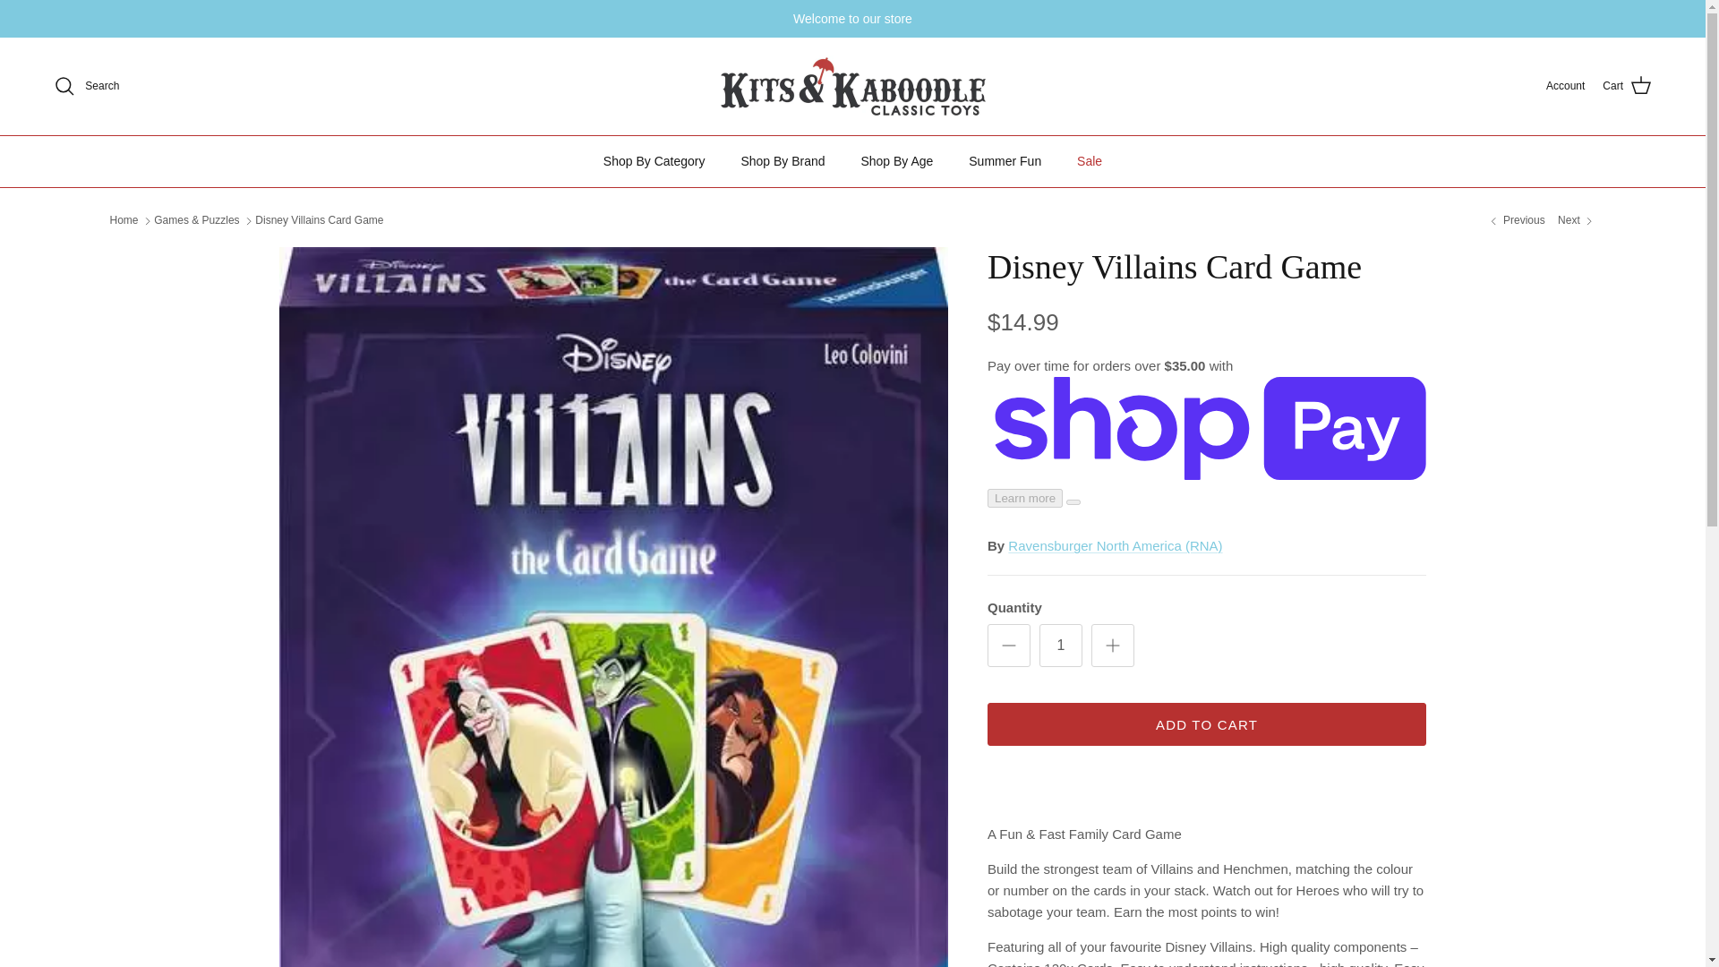 This screenshot has height=967, width=1719. What do you see at coordinates (1576, 220) in the screenshot?
I see `Enchanted Forest` at bounding box center [1576, 220].